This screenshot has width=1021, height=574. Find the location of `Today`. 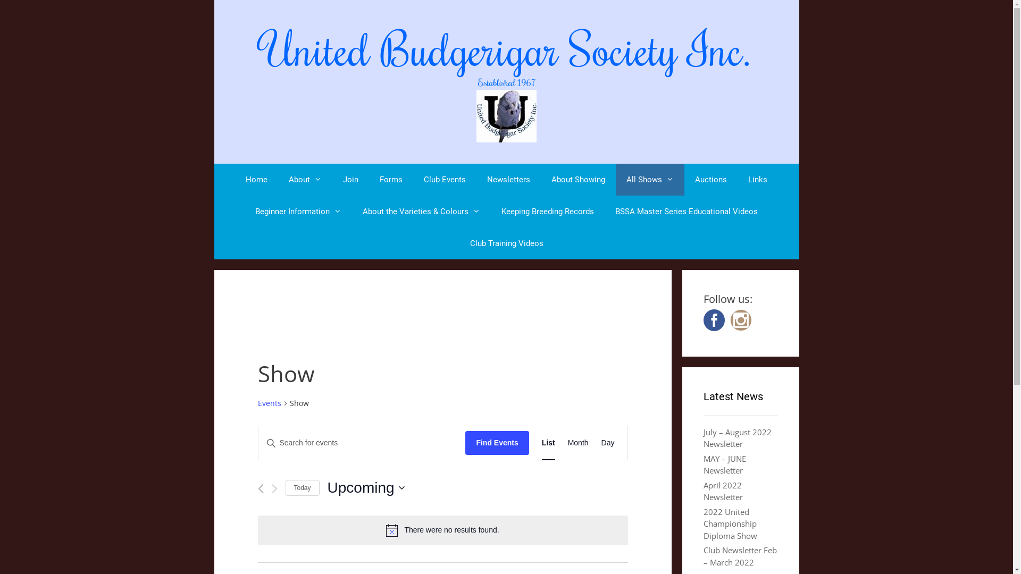

Today is located at coordinates (302, 488).